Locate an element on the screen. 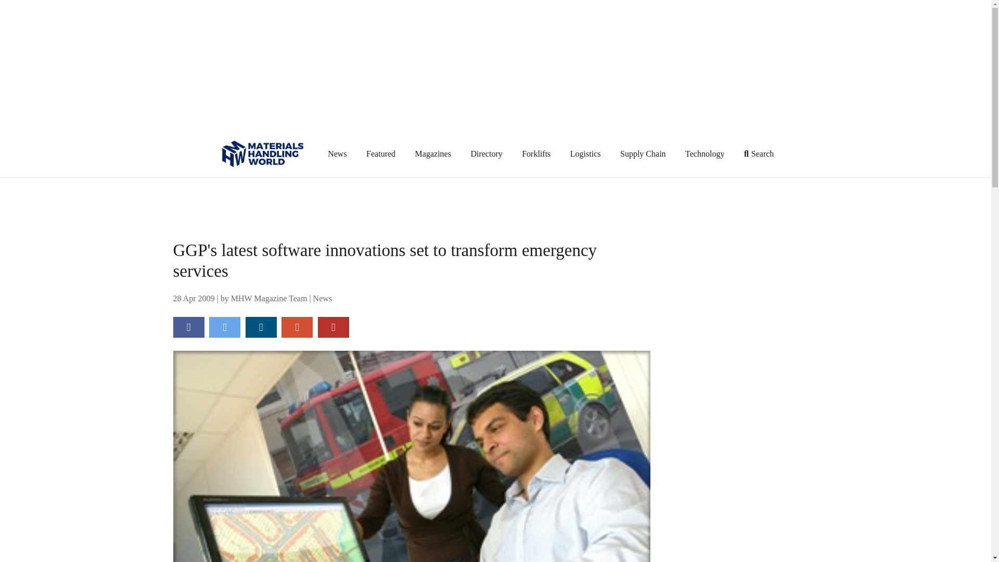 This screenshot has width=999, height=562. Featured is located at coordinates (381, 153).